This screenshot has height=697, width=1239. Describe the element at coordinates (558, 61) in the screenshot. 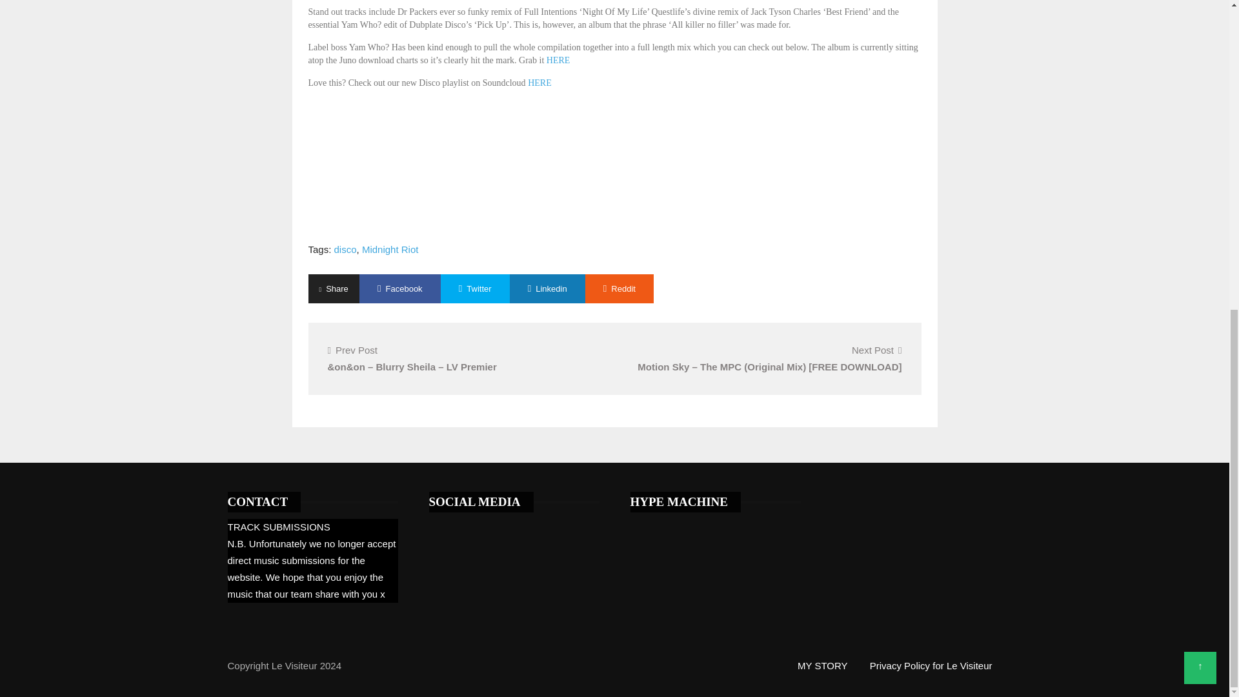

I see `HERE` at that location.